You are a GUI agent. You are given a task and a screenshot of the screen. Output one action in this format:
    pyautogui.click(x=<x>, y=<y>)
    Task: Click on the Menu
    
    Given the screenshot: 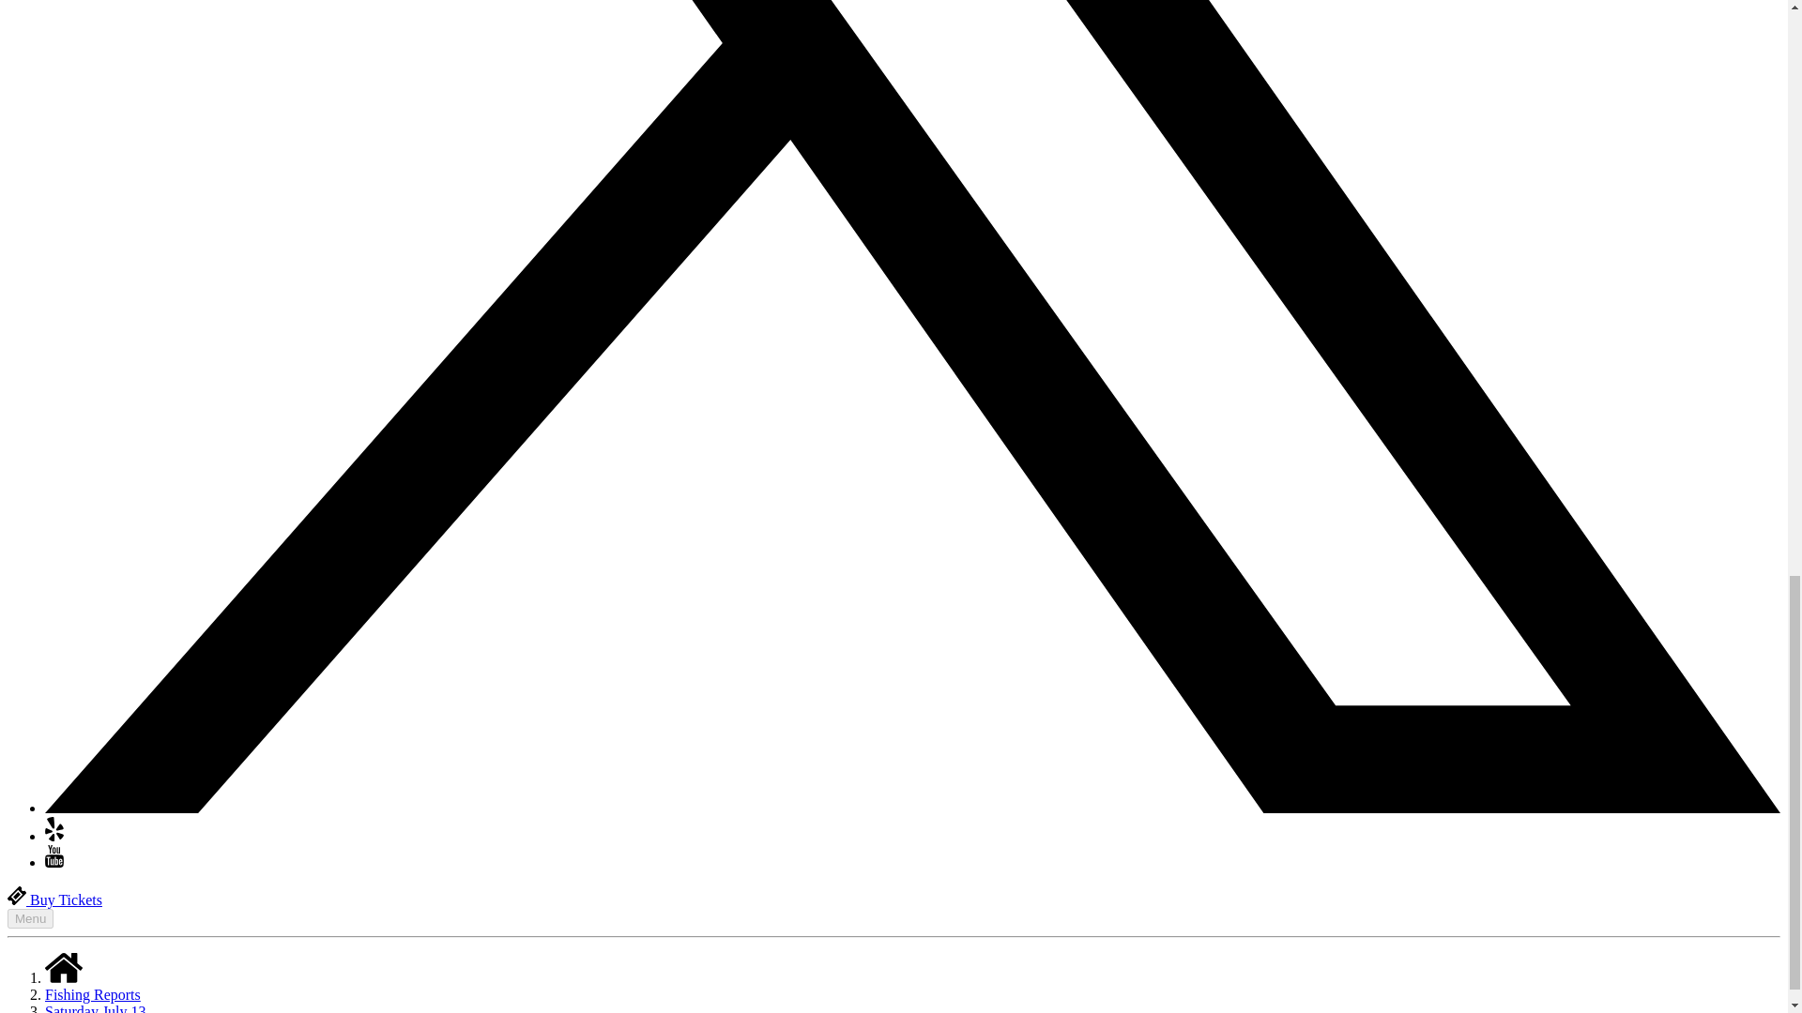 What is the action you would take?
    pyautogui.click(x=30, y=918)
    